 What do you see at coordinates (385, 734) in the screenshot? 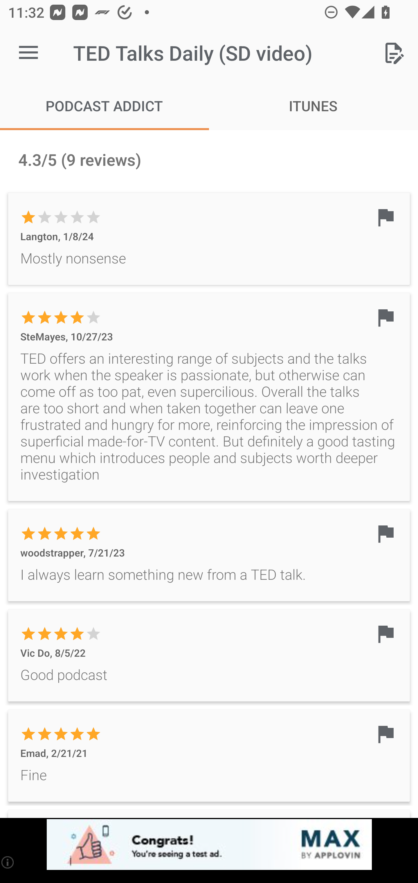
I see `Flag as inappropriate` at bounding box center [385, 734].